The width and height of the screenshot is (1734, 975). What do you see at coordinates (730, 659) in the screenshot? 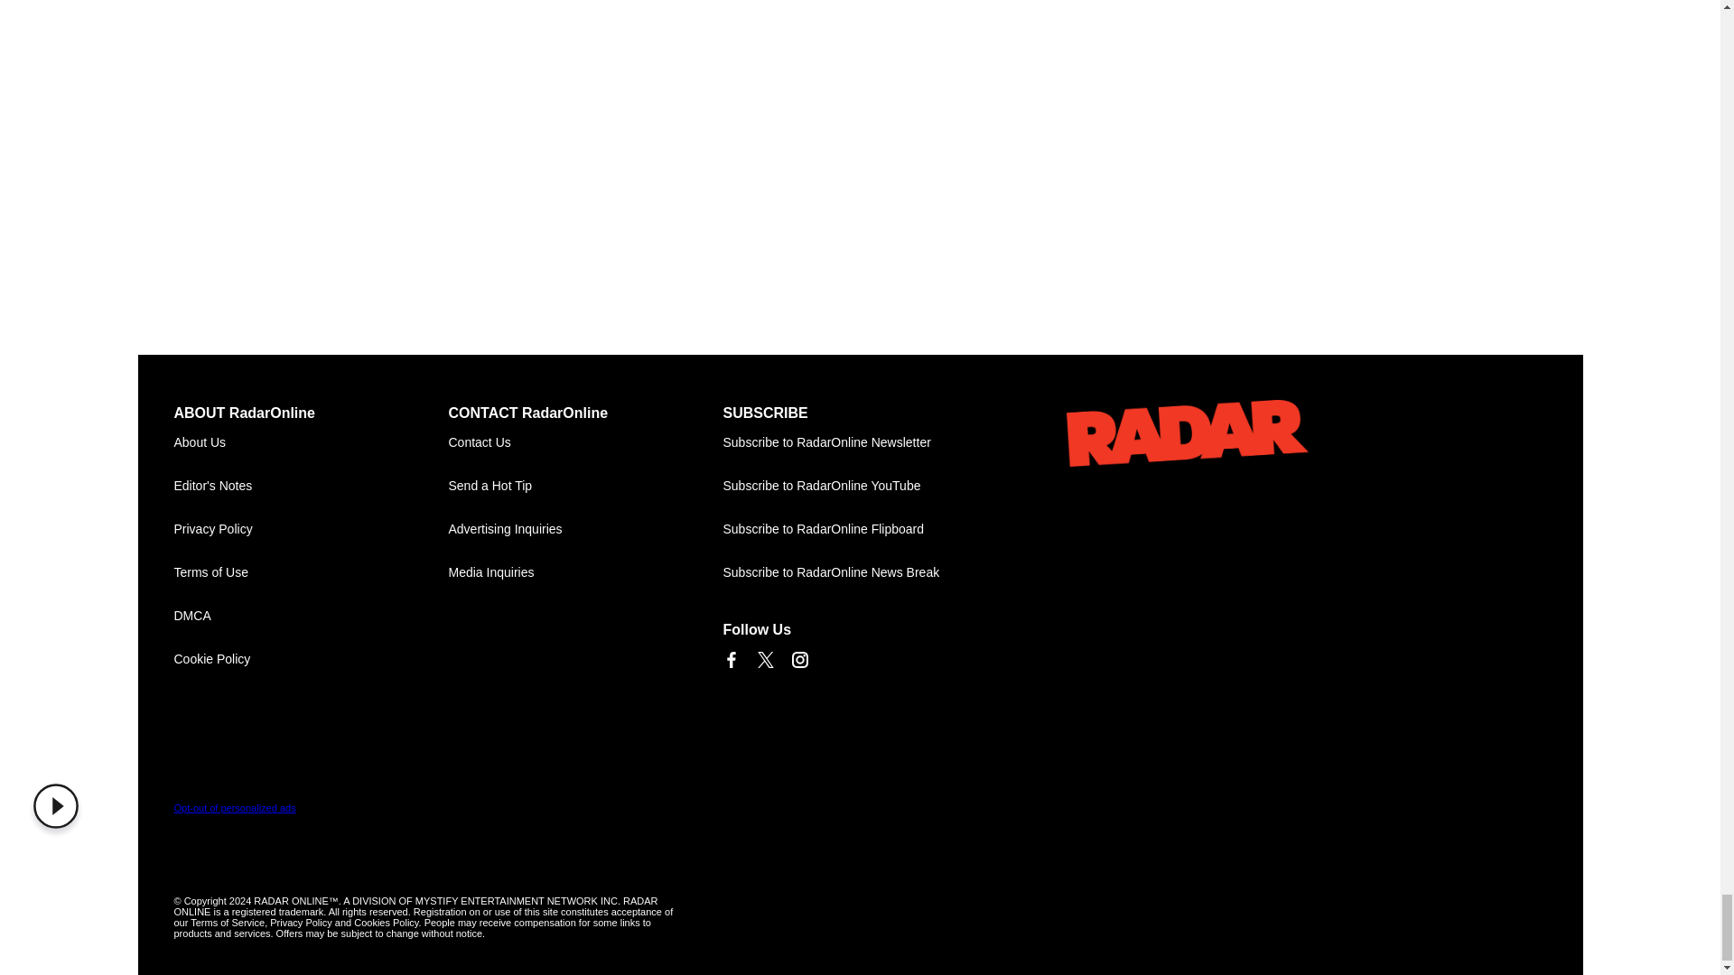
I see `Link to Facebook` at bounding box center [730, 659].